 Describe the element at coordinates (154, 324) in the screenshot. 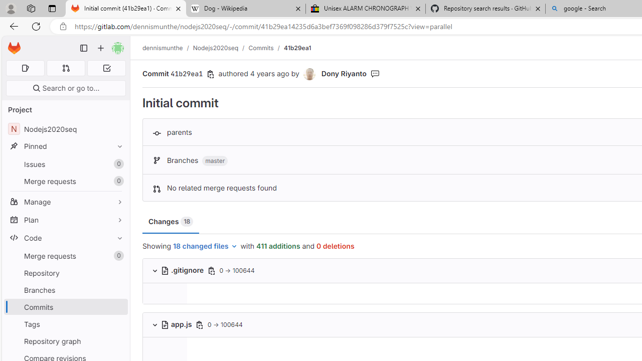

I see `Class: s16 chevron-down` at that location.